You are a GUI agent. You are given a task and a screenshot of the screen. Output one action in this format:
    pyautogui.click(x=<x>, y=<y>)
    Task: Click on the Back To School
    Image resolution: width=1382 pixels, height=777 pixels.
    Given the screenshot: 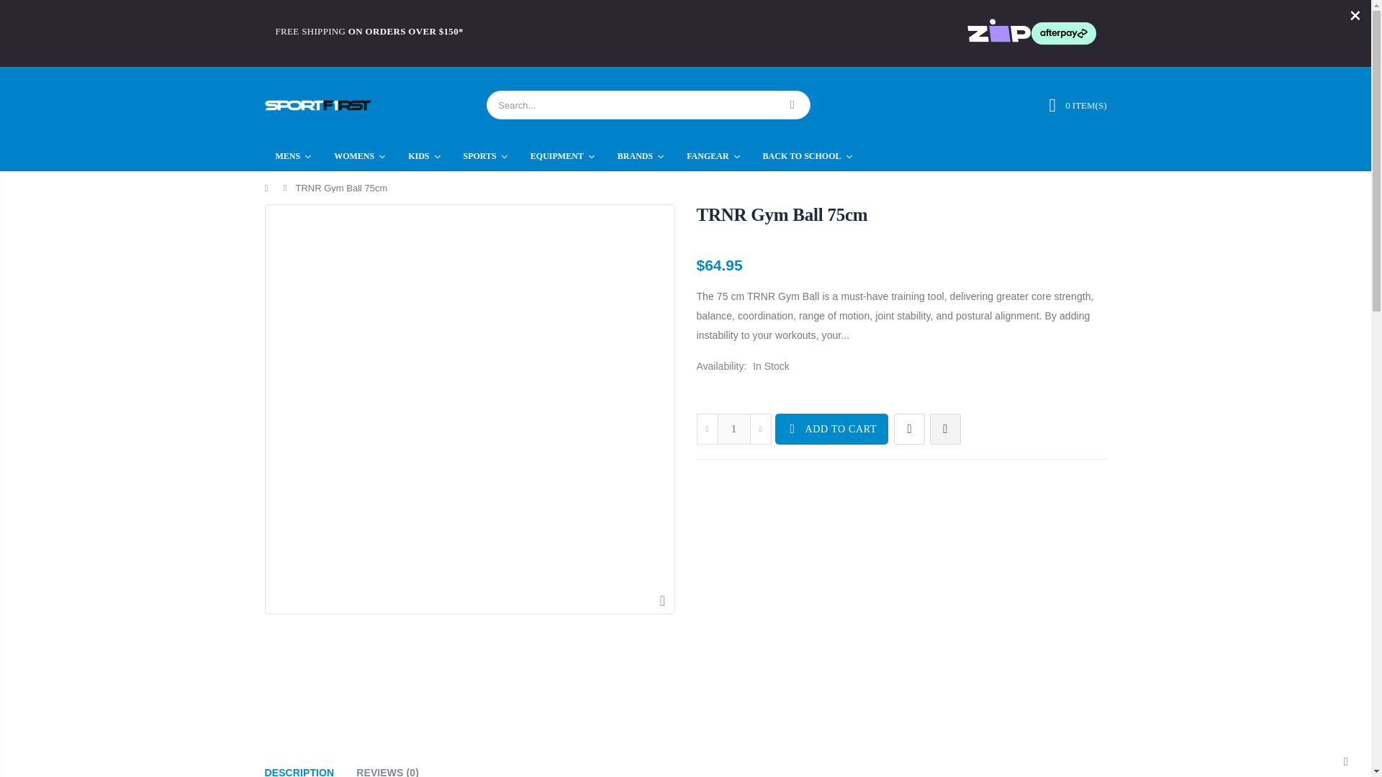 What is the action you would take?
    pyautogui.click(x=808, y=155)
    